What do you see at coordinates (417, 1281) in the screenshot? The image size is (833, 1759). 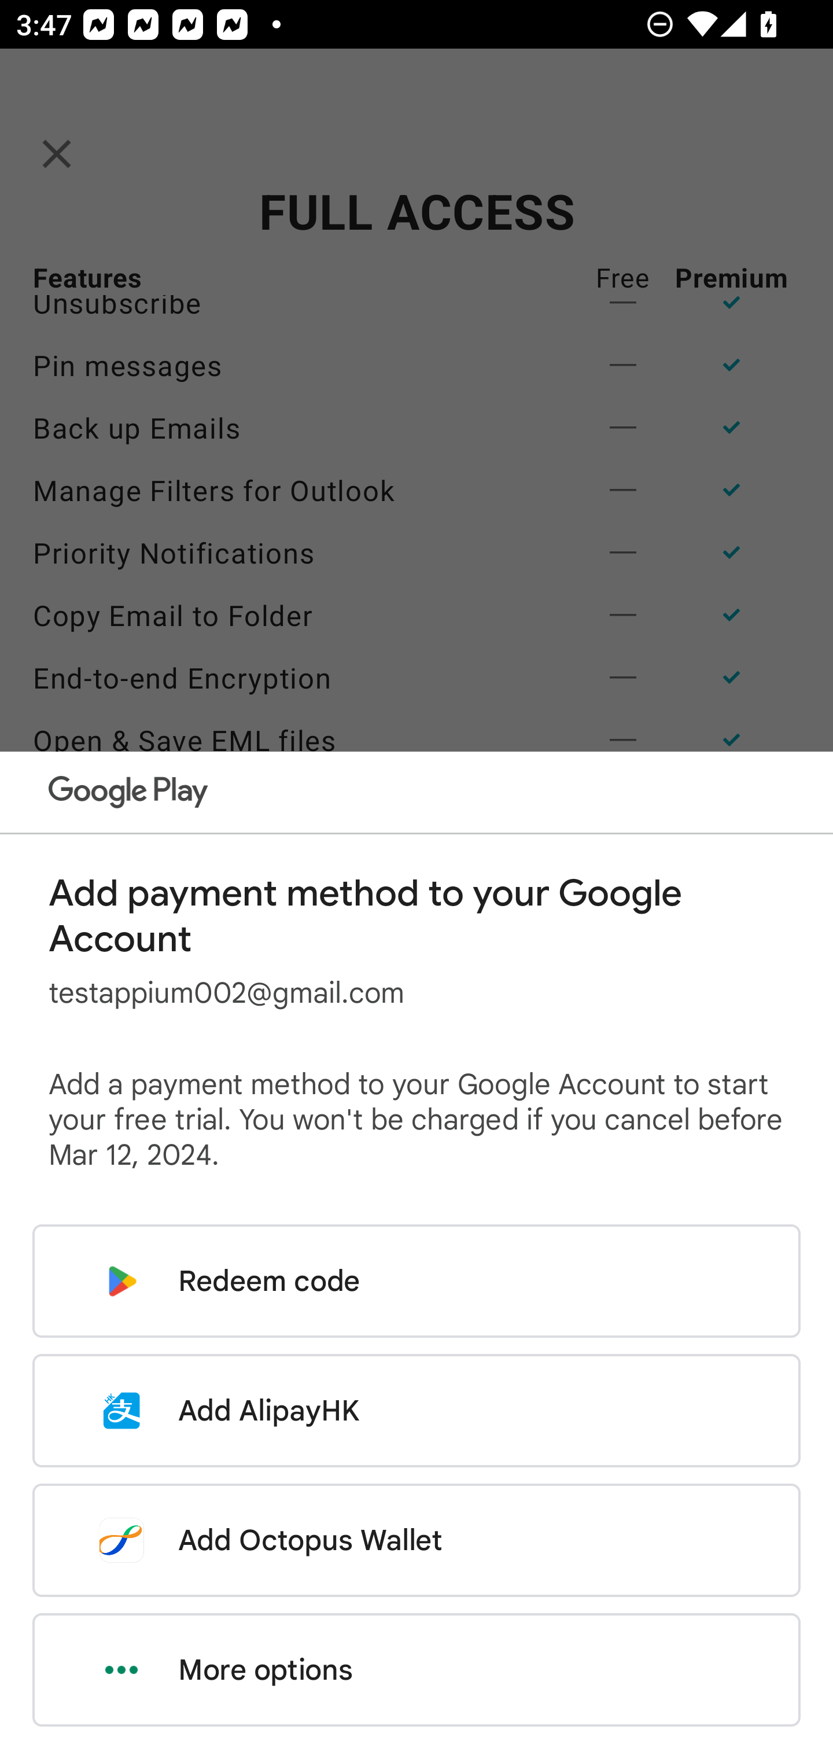 I see `Redeem code` at bounding box center [417, 1281].